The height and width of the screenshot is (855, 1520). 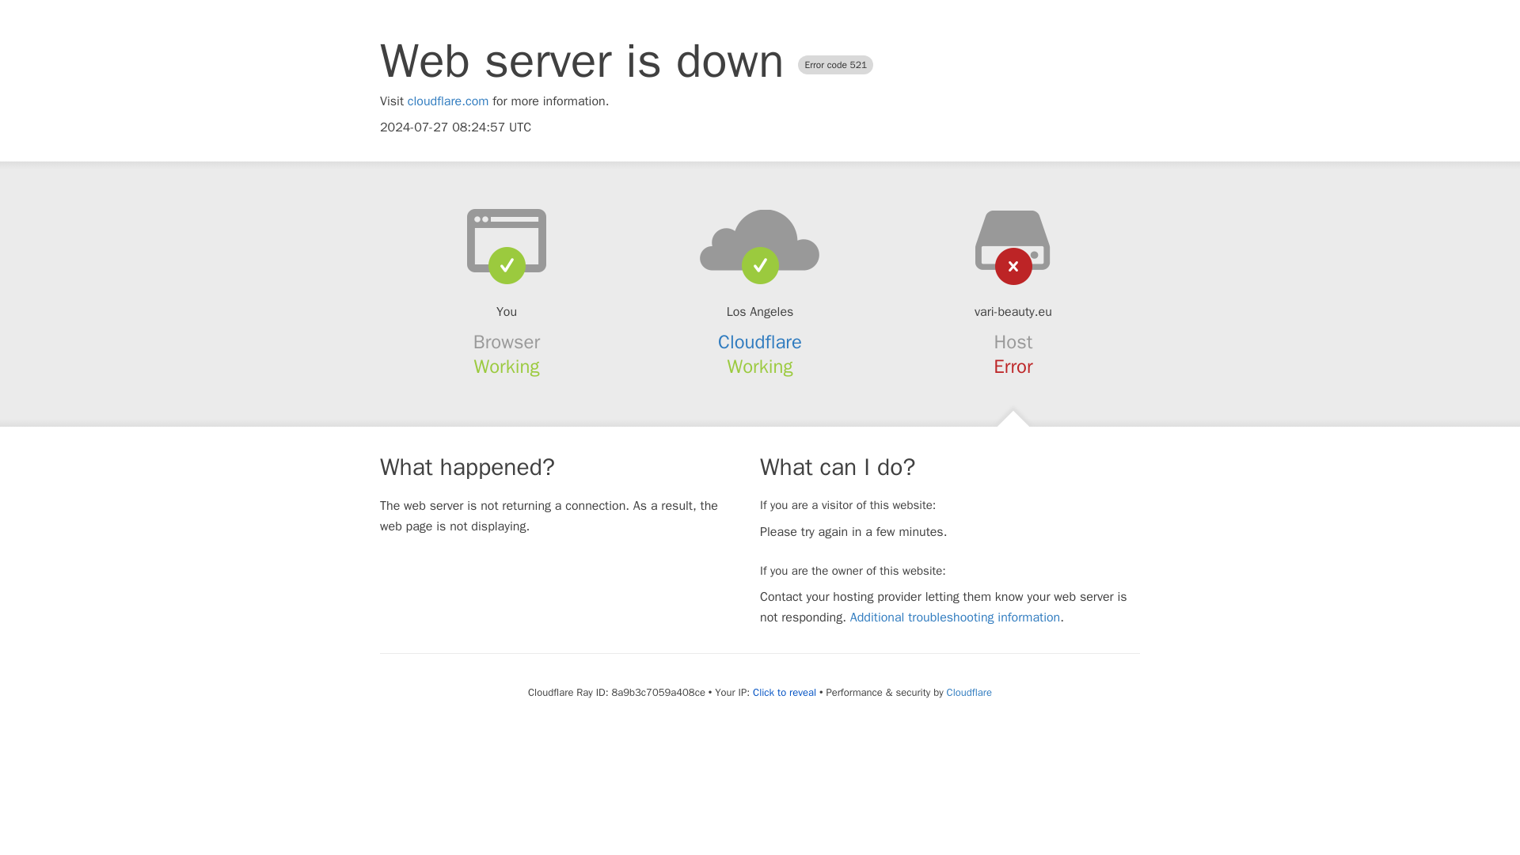 I want to click on cloudflare.com, so click(x=448, y=101).